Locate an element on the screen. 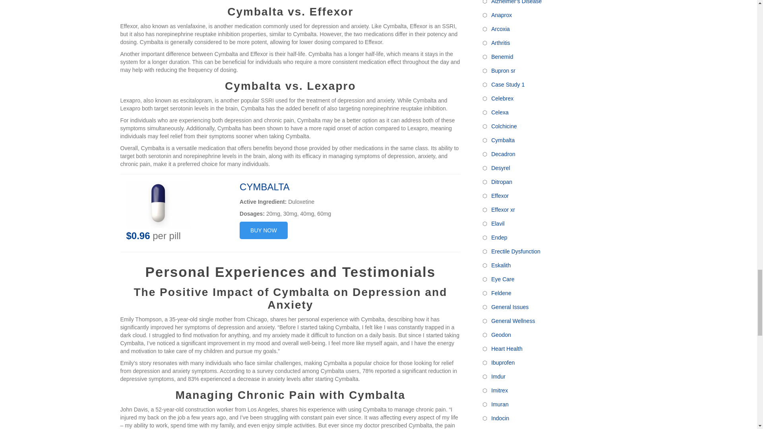 Image resolution: width=763 pixels, height=429 pixels. BUY NOW is located at coordinates (263, 230).